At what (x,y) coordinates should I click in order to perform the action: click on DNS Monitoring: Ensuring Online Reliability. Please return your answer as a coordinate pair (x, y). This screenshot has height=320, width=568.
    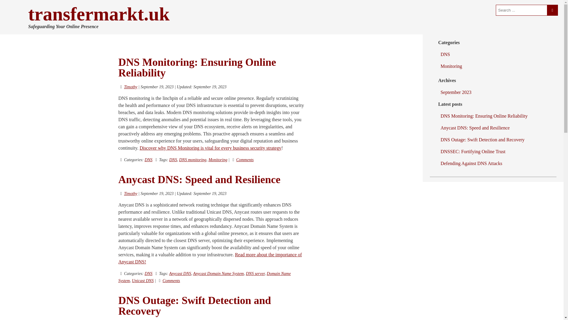
    Looking at the image, I should click on (197, 68).